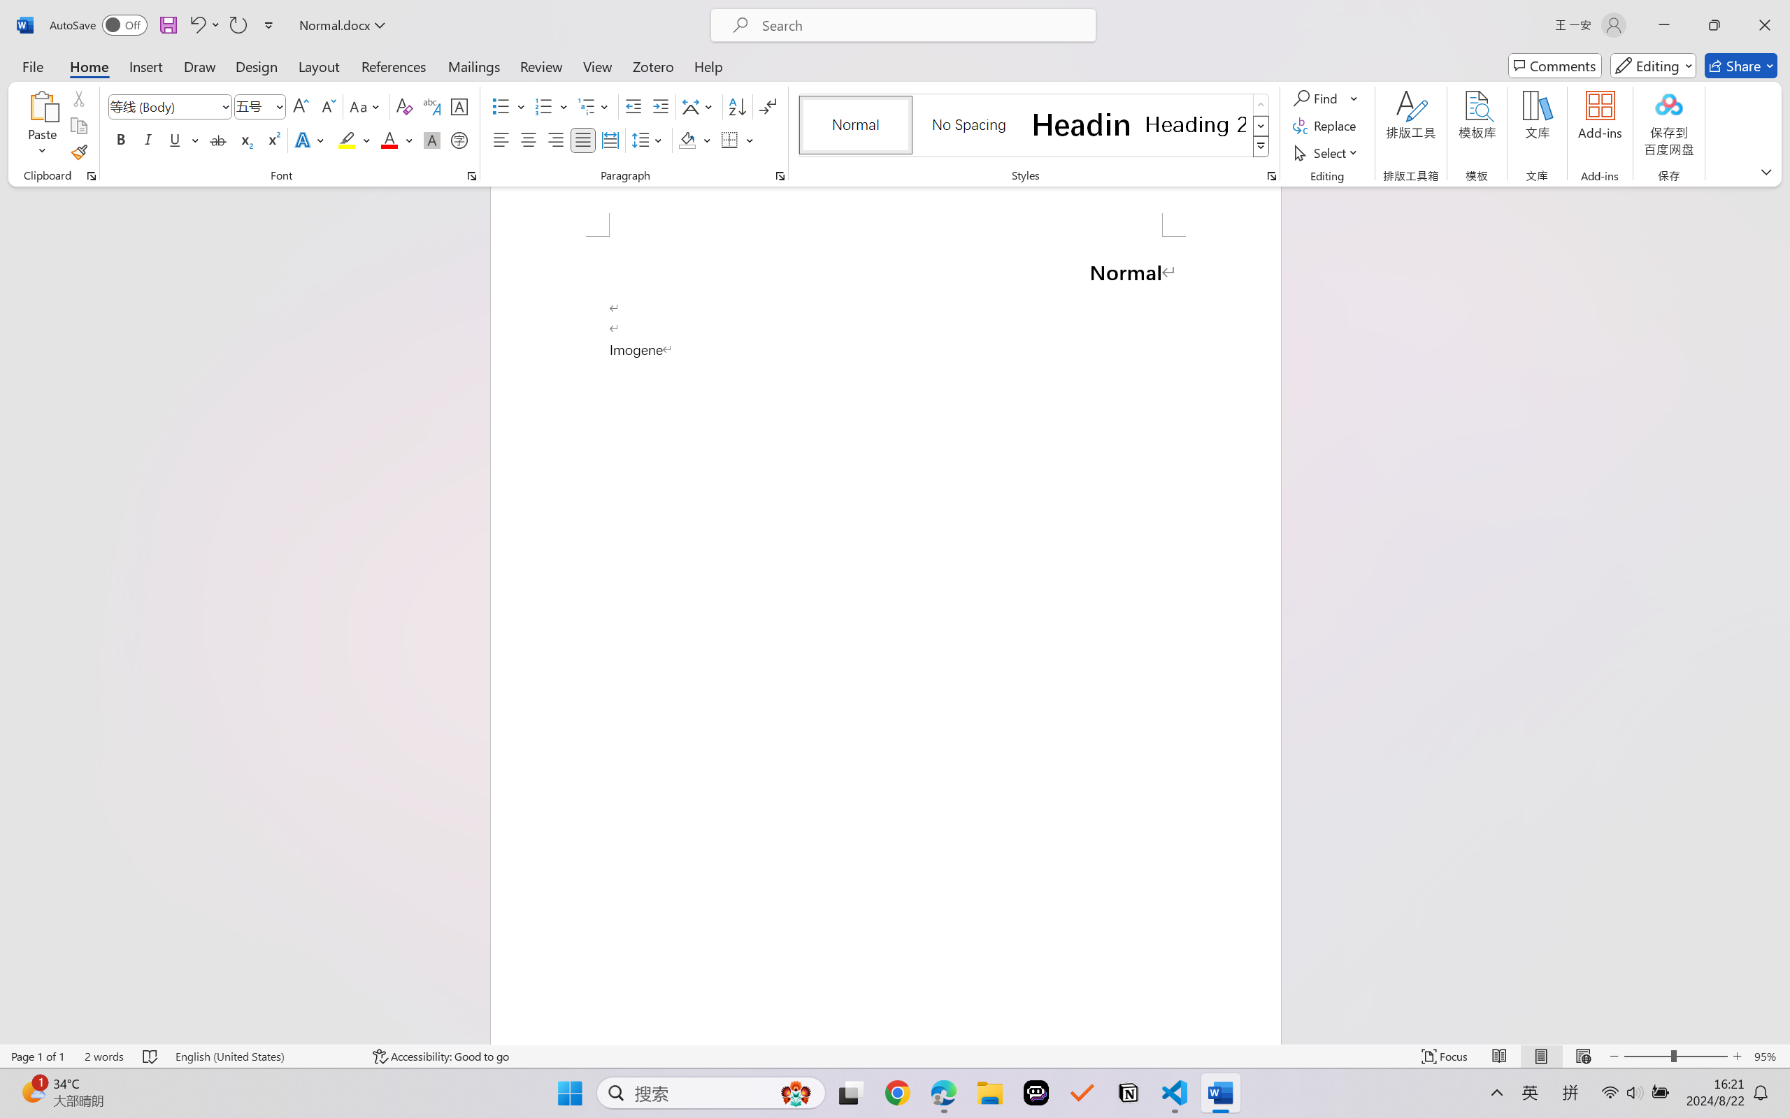 Image resolution: width=1790 pixels, height=1118 pixels. I want to click on Format Painter, so click(78, 152).